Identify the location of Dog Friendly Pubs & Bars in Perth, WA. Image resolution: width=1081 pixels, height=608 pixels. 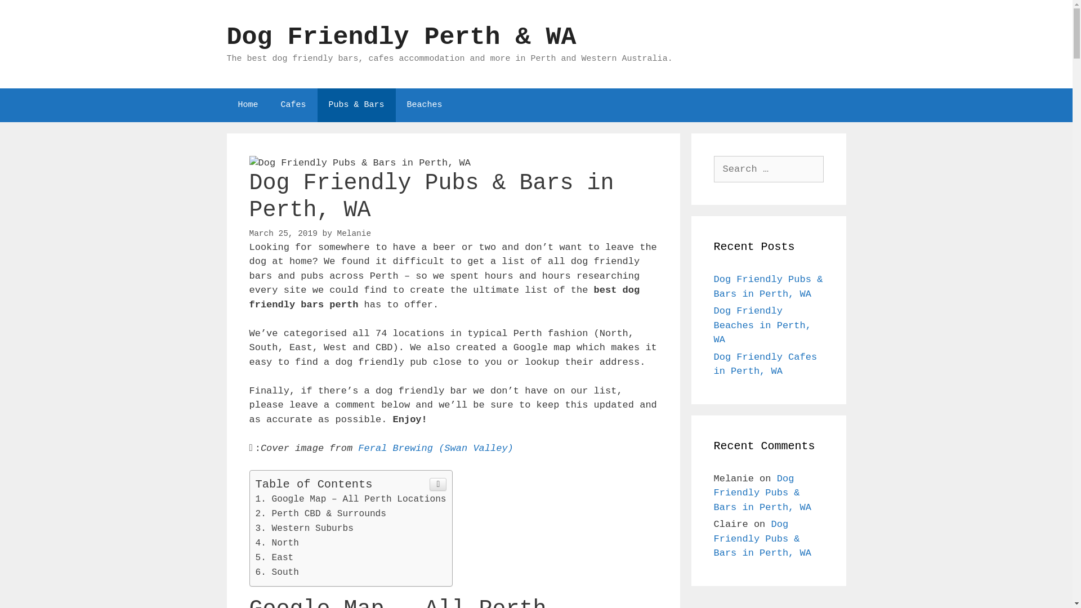
(769, 287).